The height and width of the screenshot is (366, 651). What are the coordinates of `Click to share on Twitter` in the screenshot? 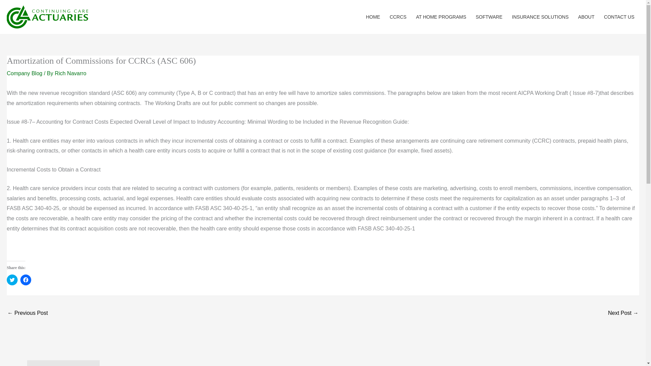 It's located at (12, 280).